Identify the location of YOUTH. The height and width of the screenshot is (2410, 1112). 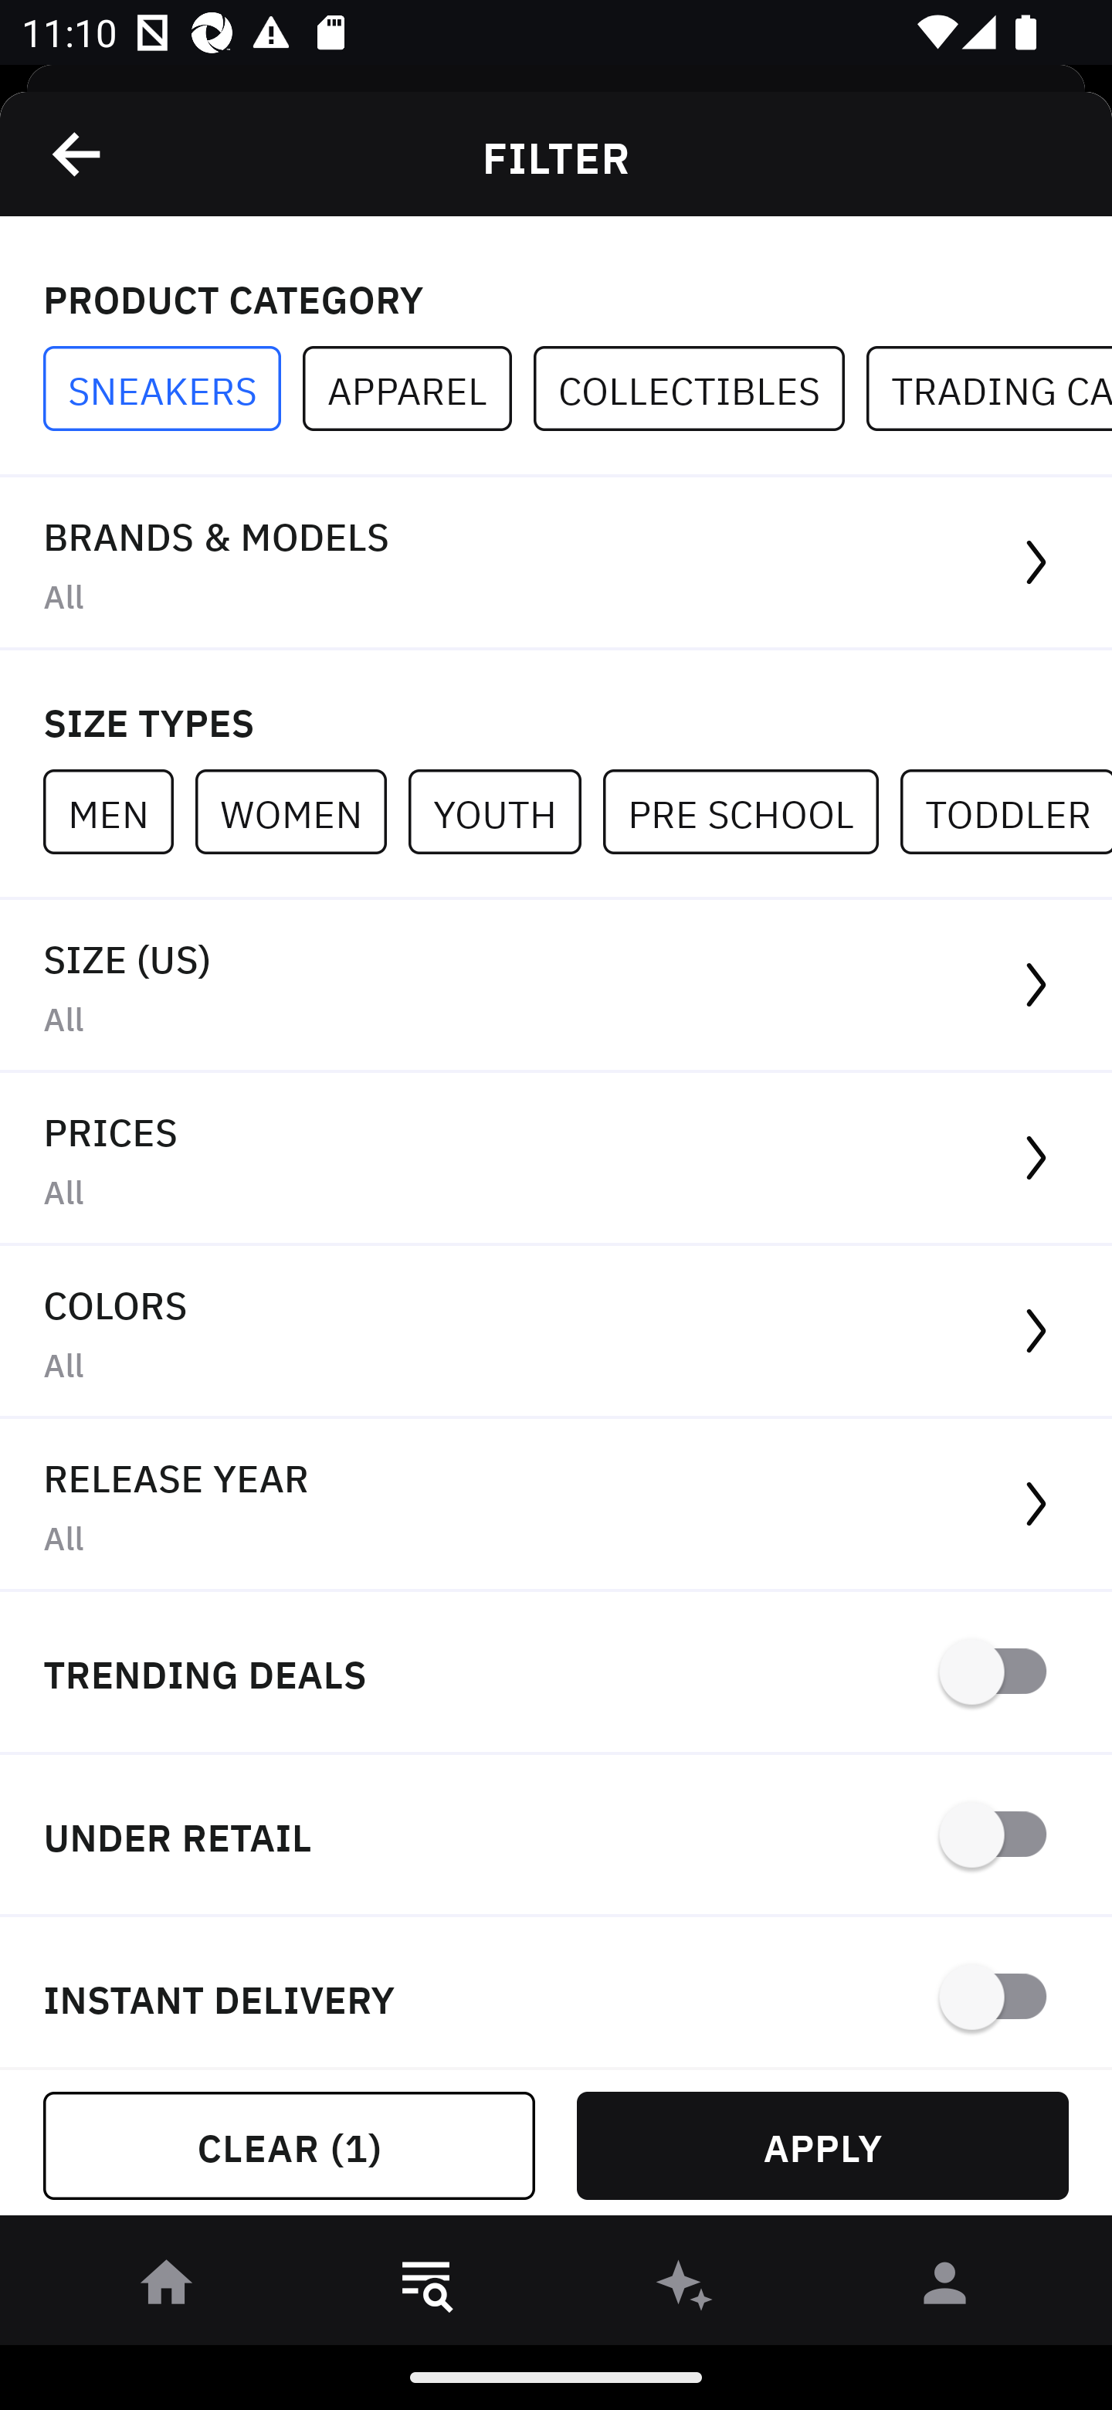
(505, 811).